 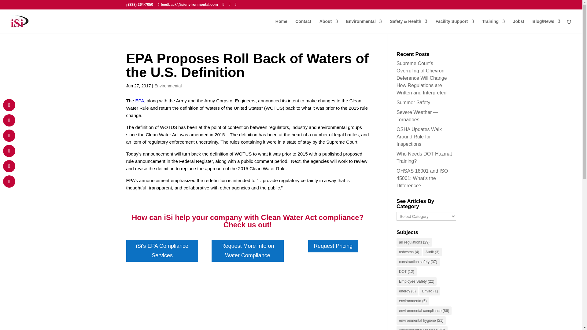 I want to click on Environmental, so click(x=364, y=26).